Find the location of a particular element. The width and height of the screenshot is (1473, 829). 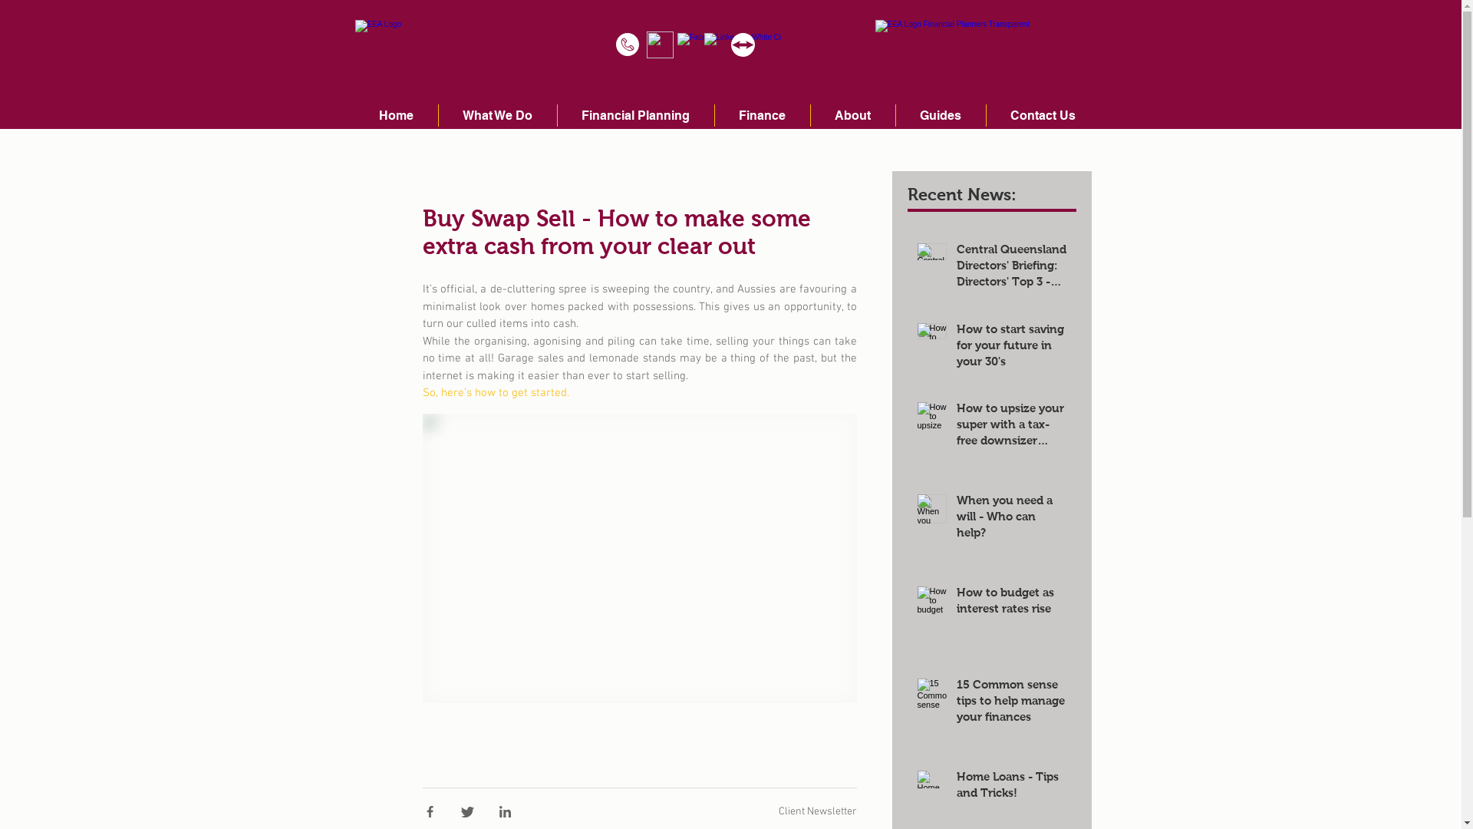

What We Do is located at coordinates (498, 115).